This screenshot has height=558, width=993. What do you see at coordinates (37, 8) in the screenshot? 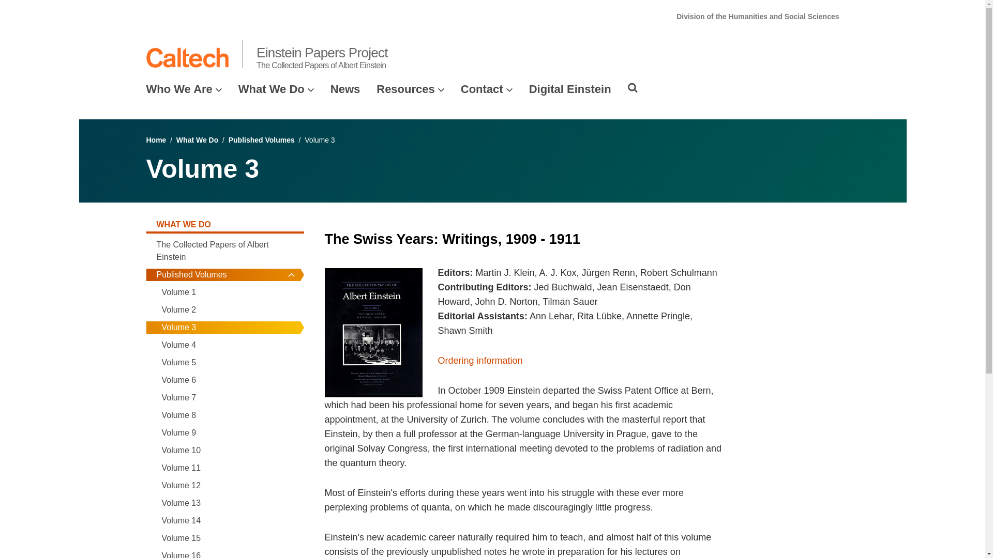
I see `skip to main content` at bounding box center [37, 8].